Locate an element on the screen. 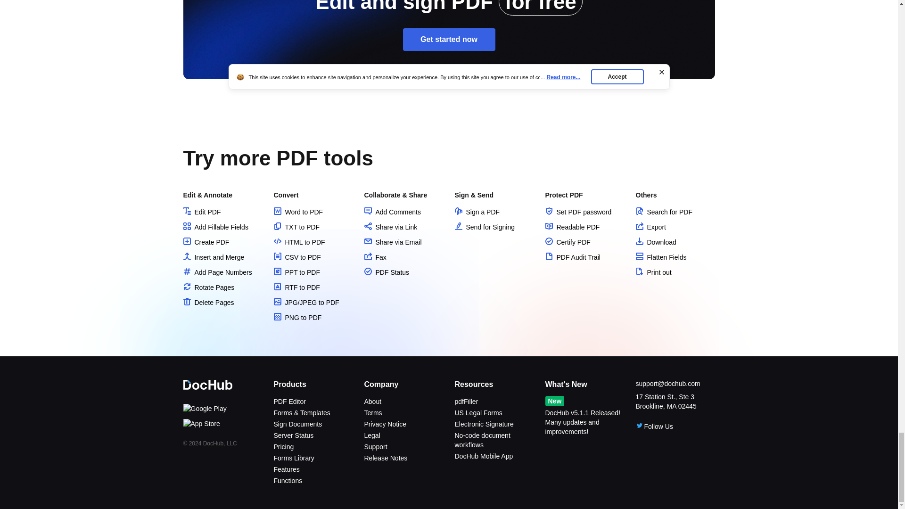  HTML to PDF is located at coordinates (299, 242).